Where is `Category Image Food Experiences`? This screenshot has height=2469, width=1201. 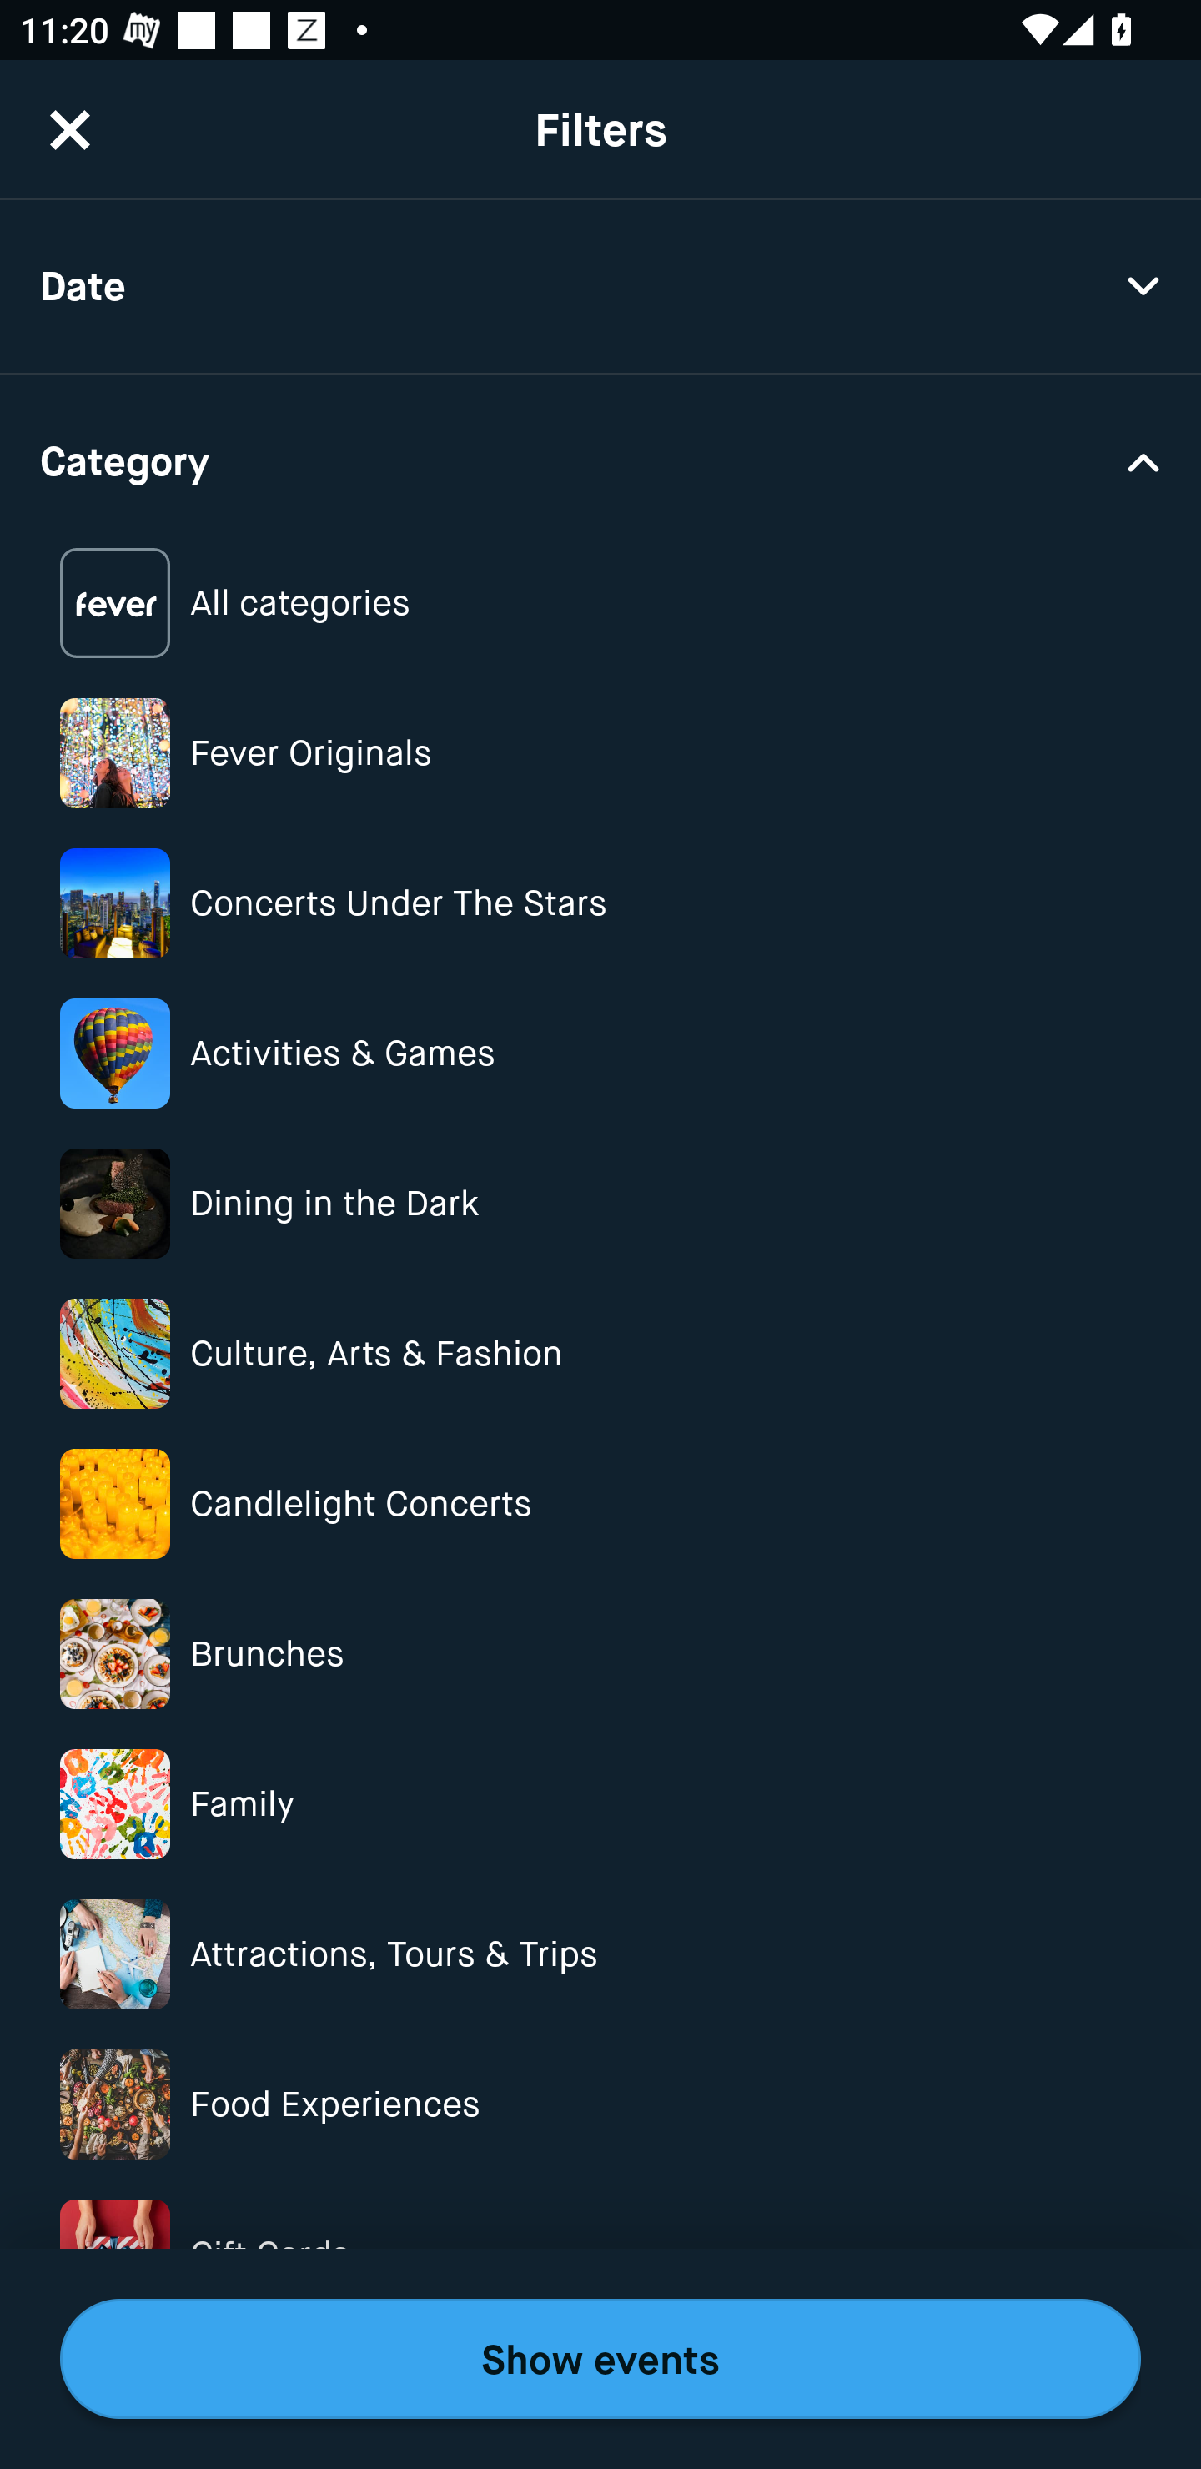 Category Image Food Experiences is located at coordinates (600, 2104).